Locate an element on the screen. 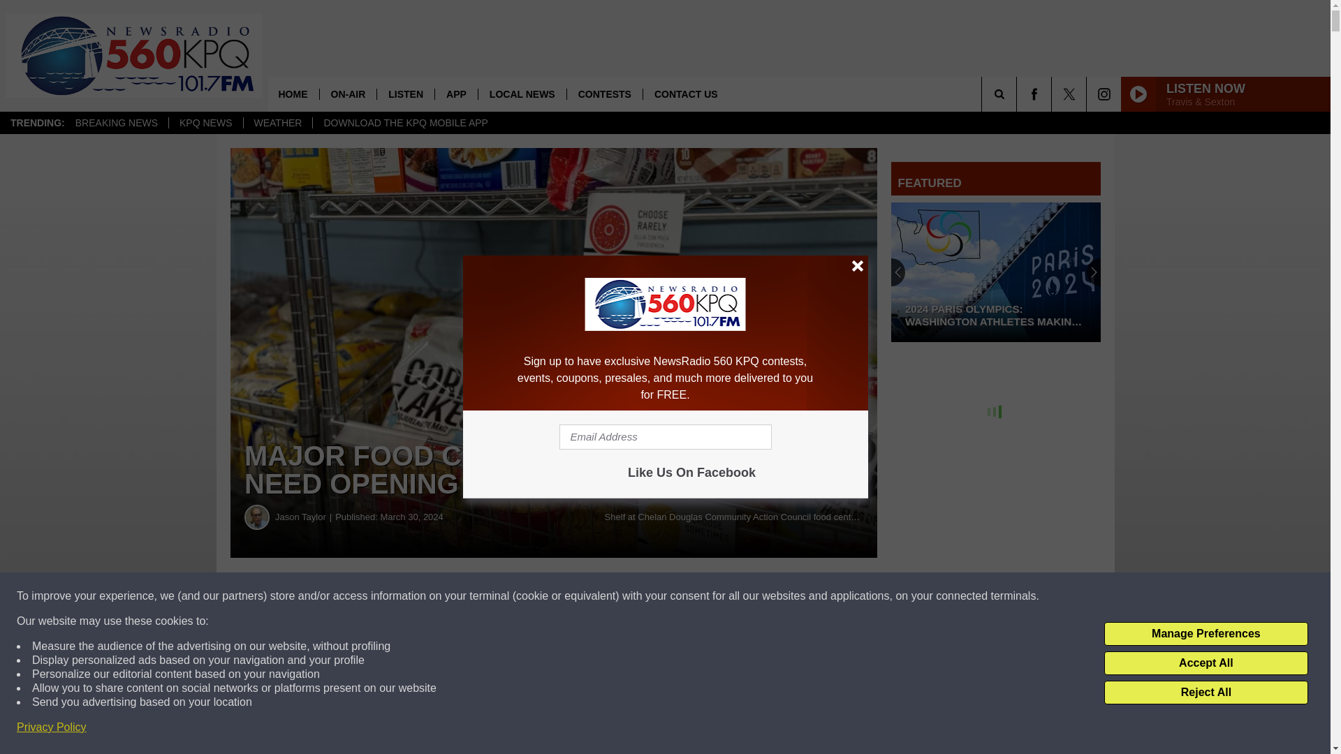 The height and width of the screenshot is (754, 1341). LISTEN is located at coordinates (405, 94).